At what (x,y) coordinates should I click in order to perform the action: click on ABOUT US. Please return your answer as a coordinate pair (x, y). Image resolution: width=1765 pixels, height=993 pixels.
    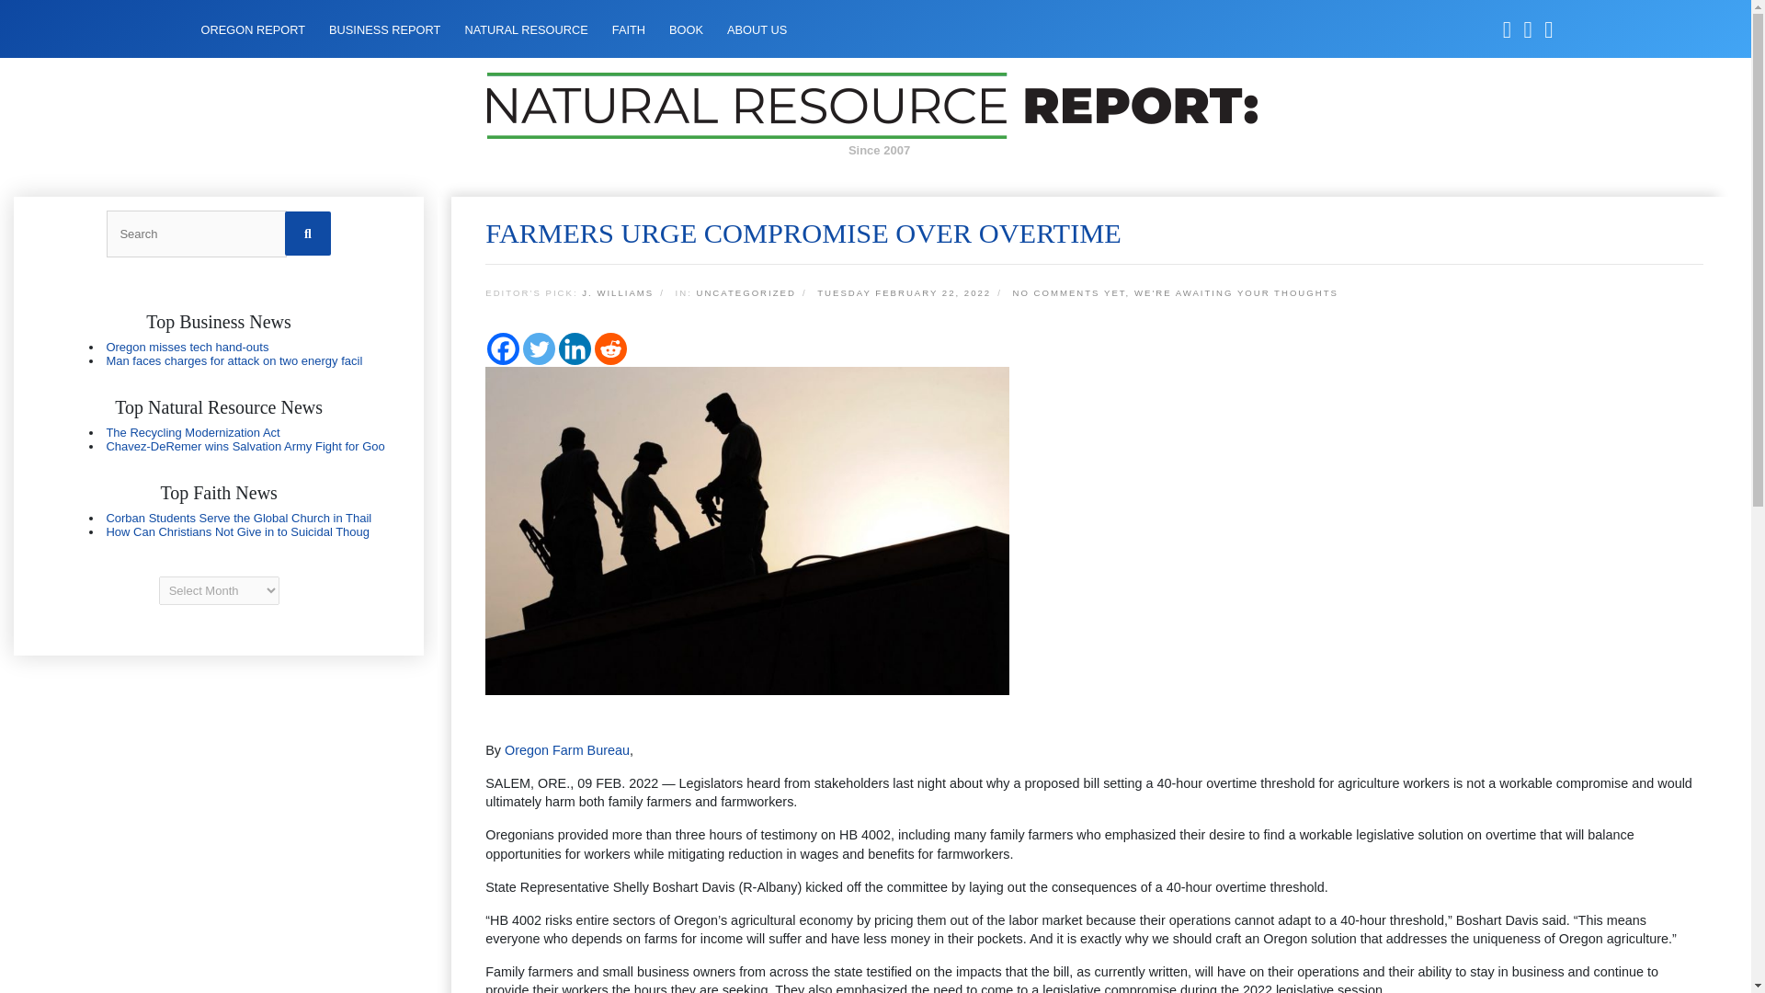
    Looking at the image, I should click on (757, 29).